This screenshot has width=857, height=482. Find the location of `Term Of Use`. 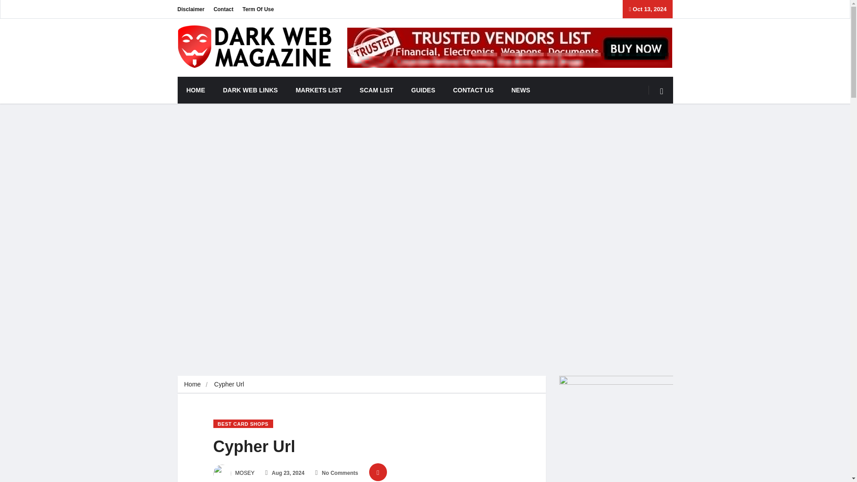

Term Of Use is located at coordinates (258, 9).